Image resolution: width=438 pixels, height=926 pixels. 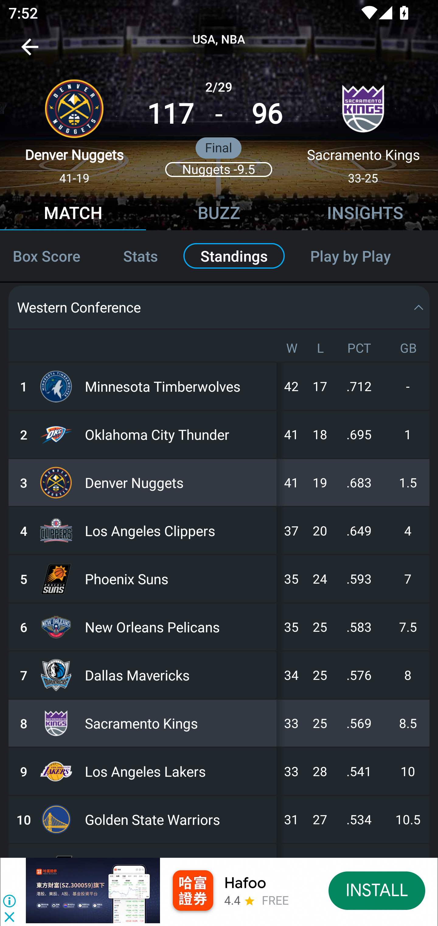 What do you see at coordinates (219, 723) in the screenshot?
I see `8 Sacramento Kings 33 25 .569 8.5` at bounding box center [219, 723].